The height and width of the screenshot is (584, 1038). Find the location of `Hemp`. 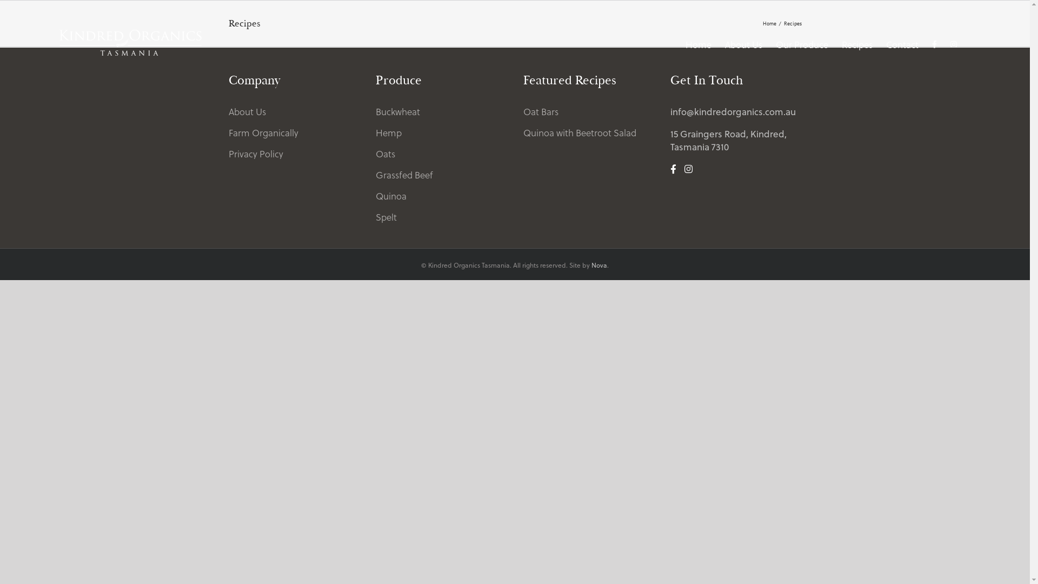

Hemp is located at coordinates (389, 133).